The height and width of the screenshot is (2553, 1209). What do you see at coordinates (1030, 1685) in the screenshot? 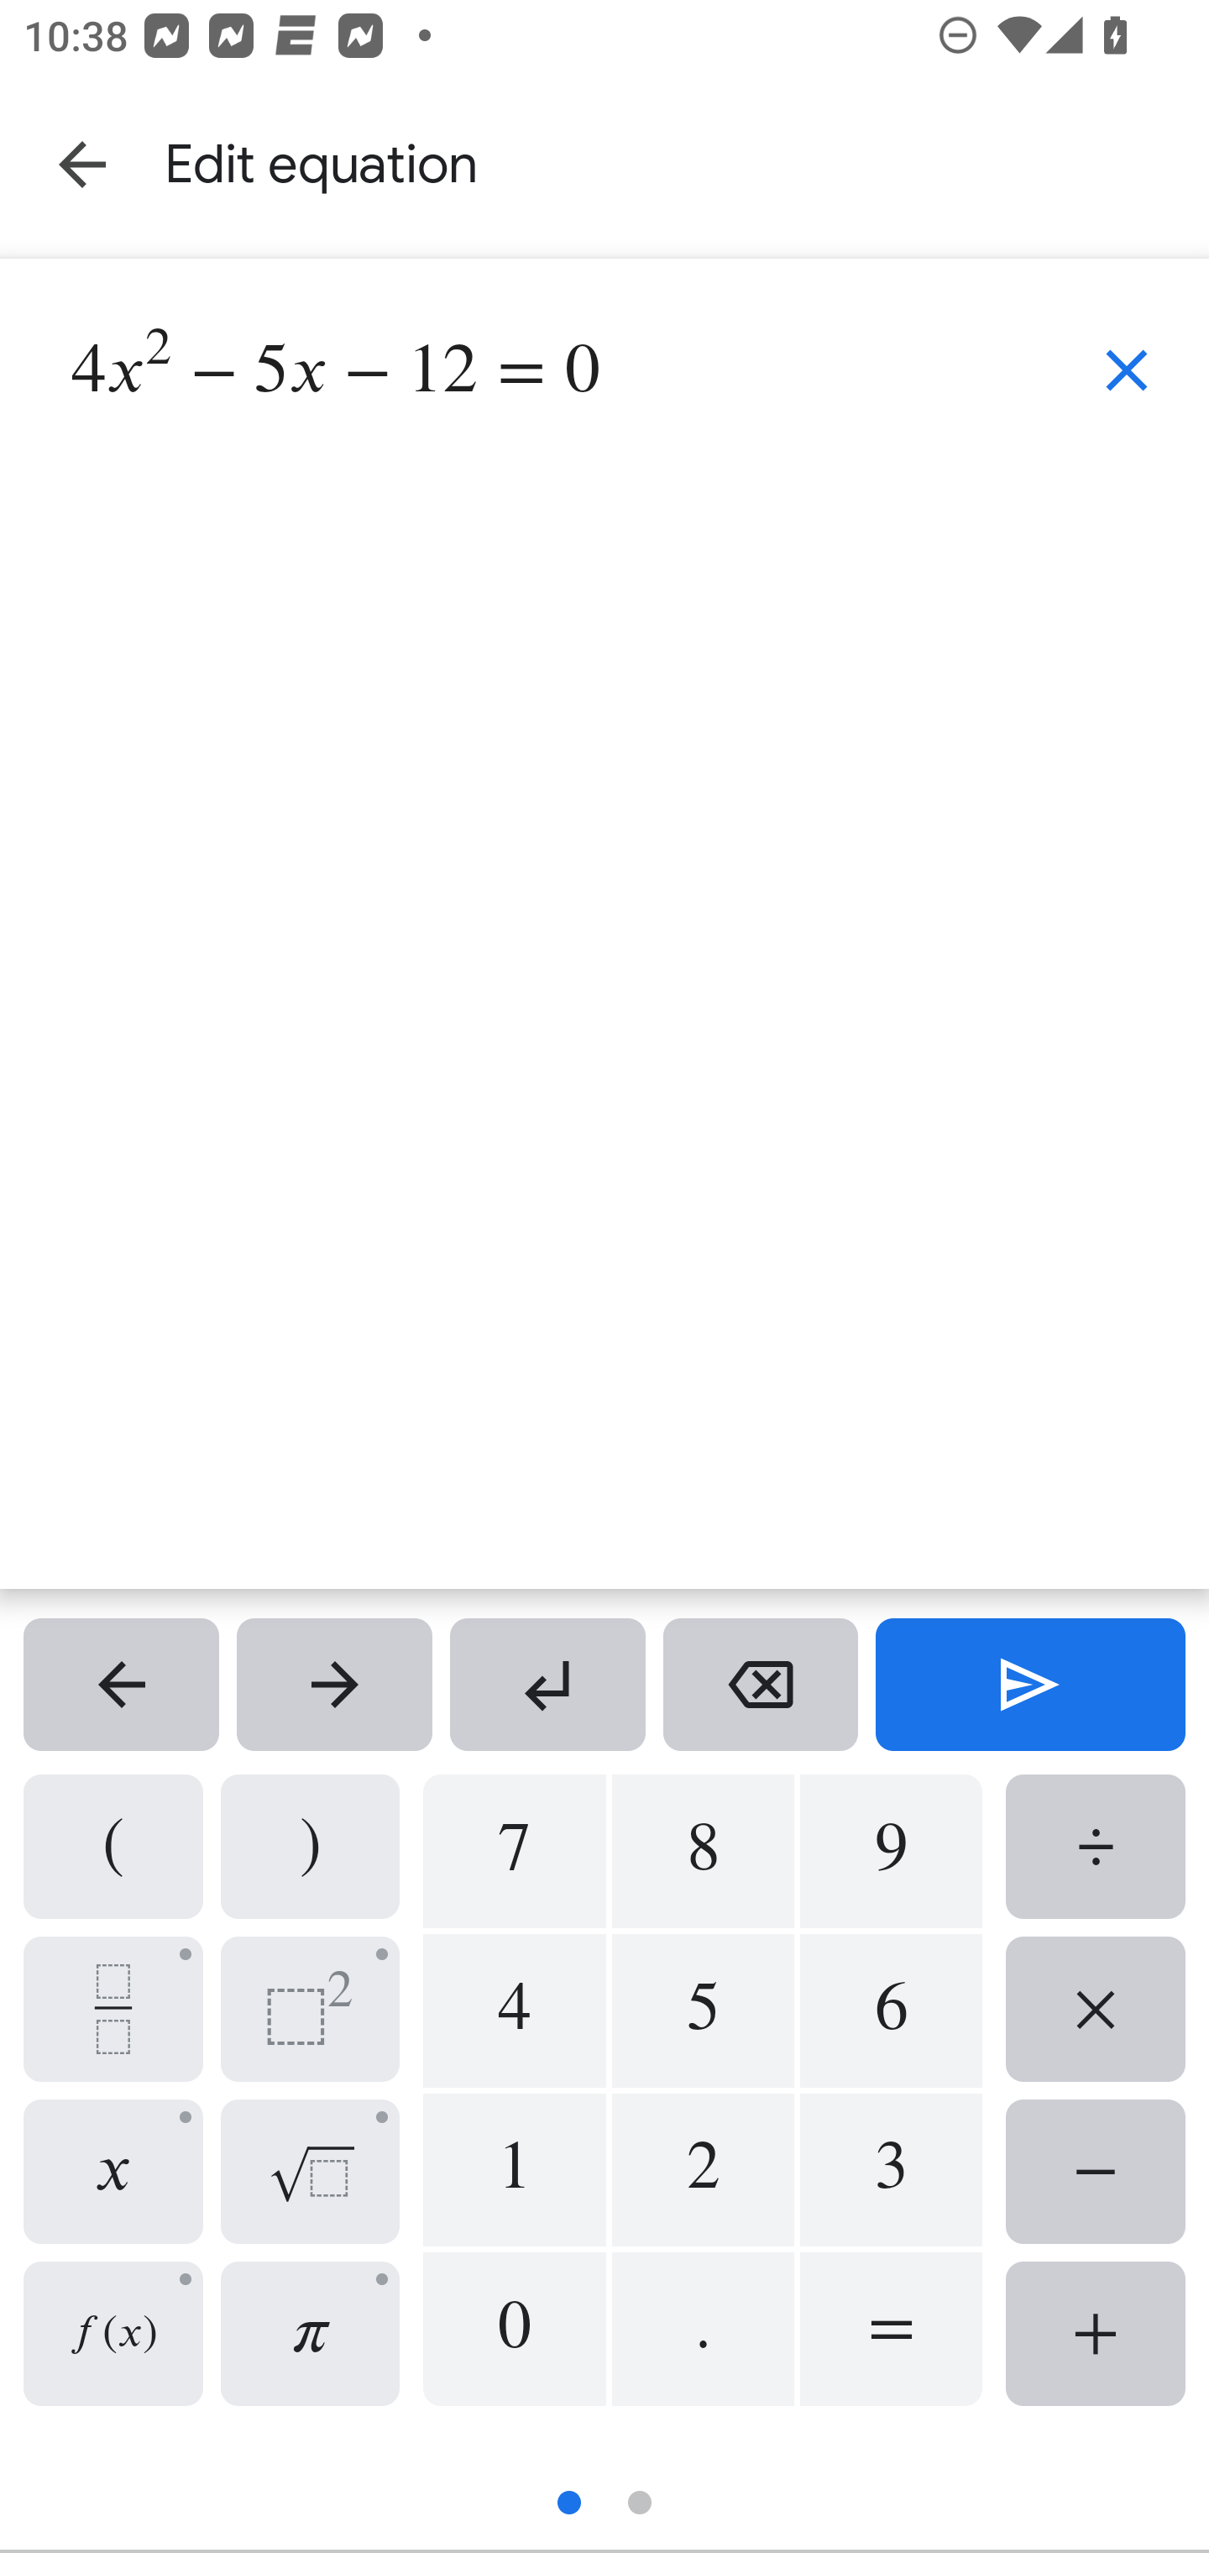
I see `Send` at bounding box center [1030, 1685].